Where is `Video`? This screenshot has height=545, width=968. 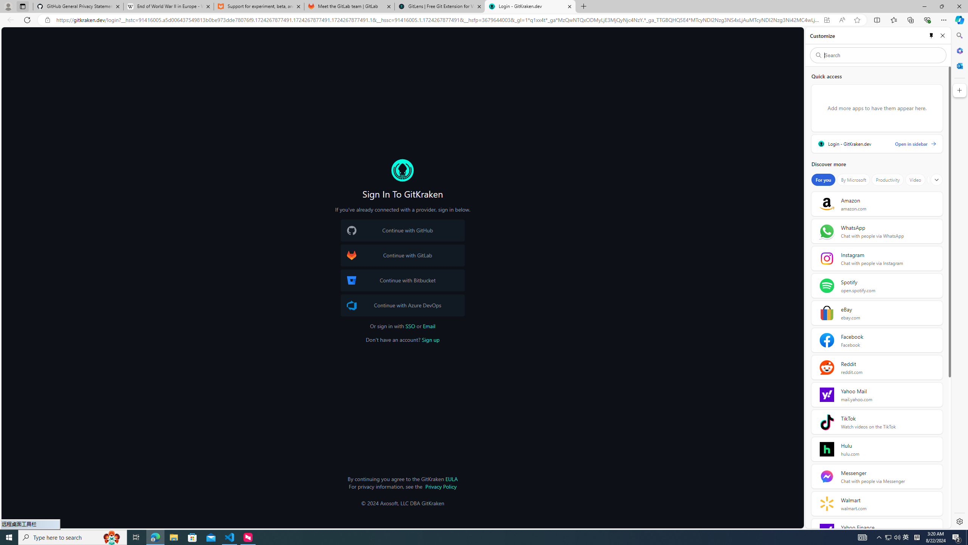
Video is located at coordinates (915, 180).